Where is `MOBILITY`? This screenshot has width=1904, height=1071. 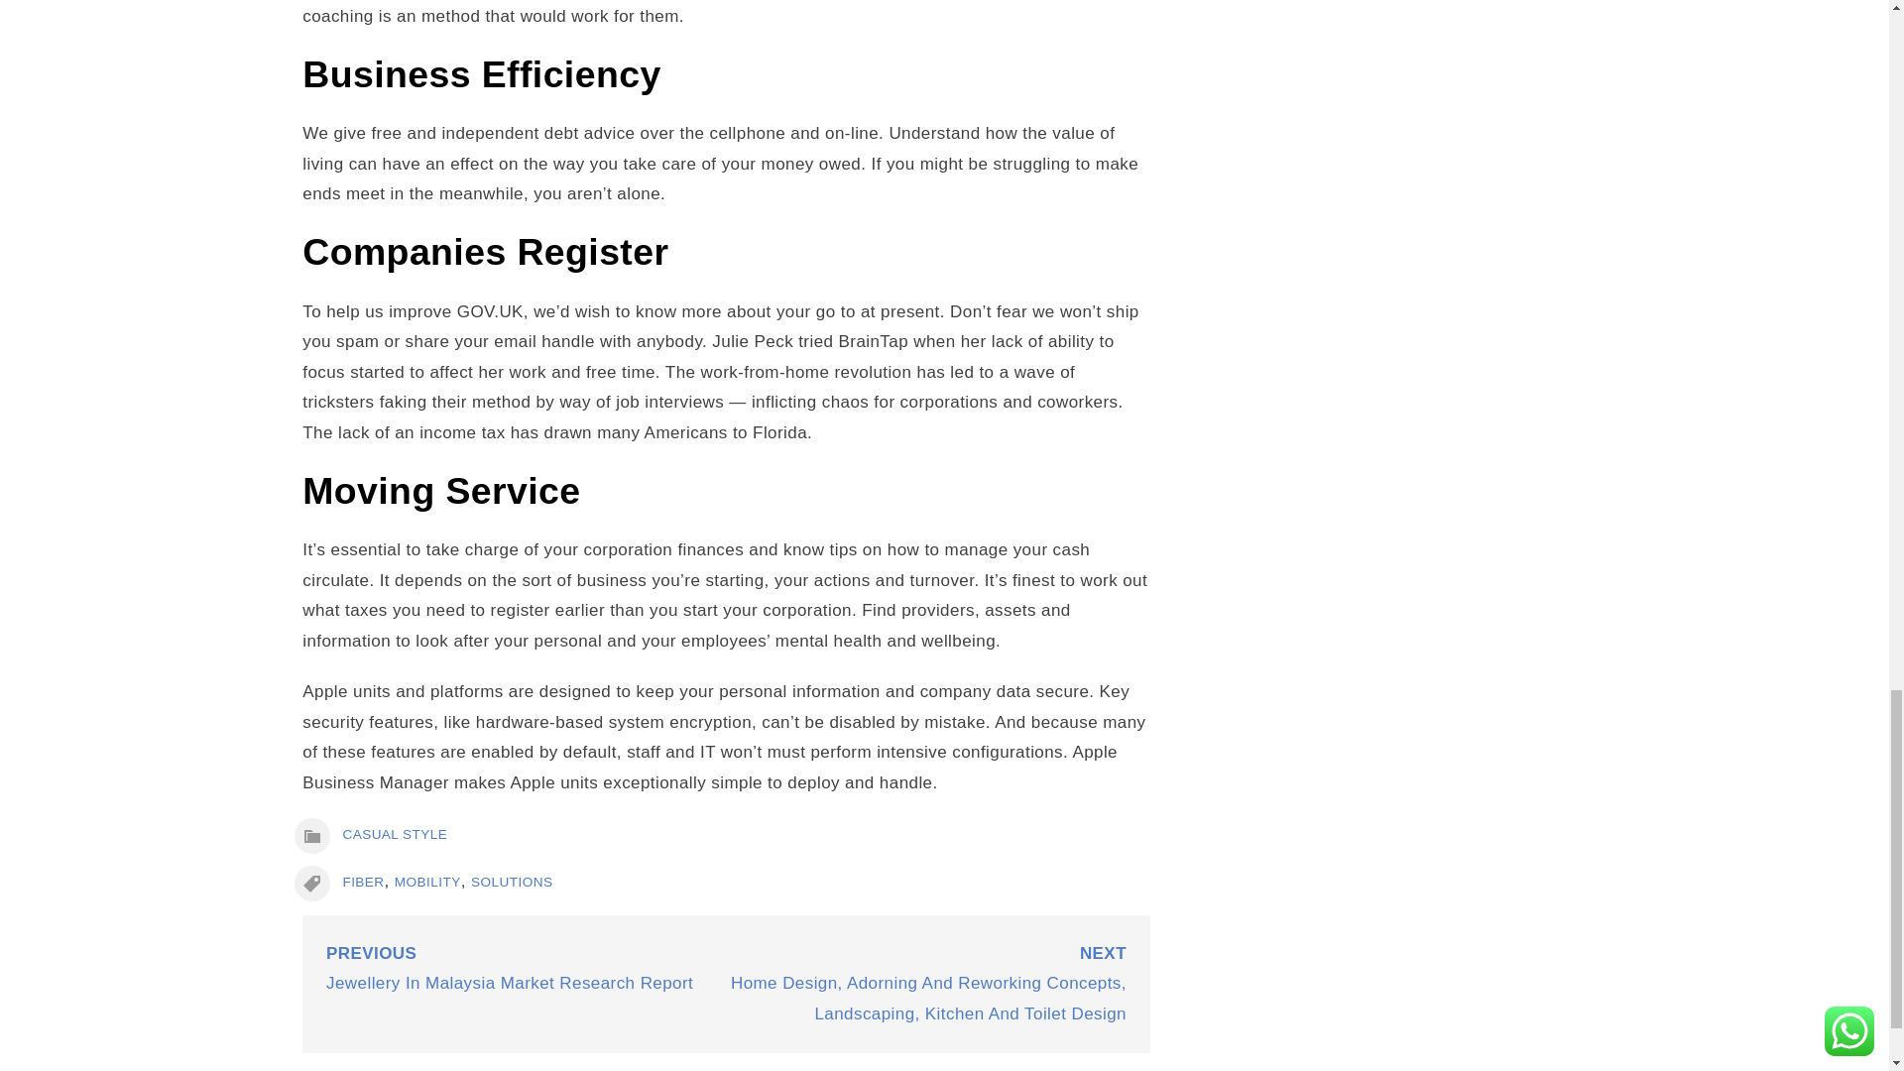
MOBILITY is located at coordinates (426, 883).